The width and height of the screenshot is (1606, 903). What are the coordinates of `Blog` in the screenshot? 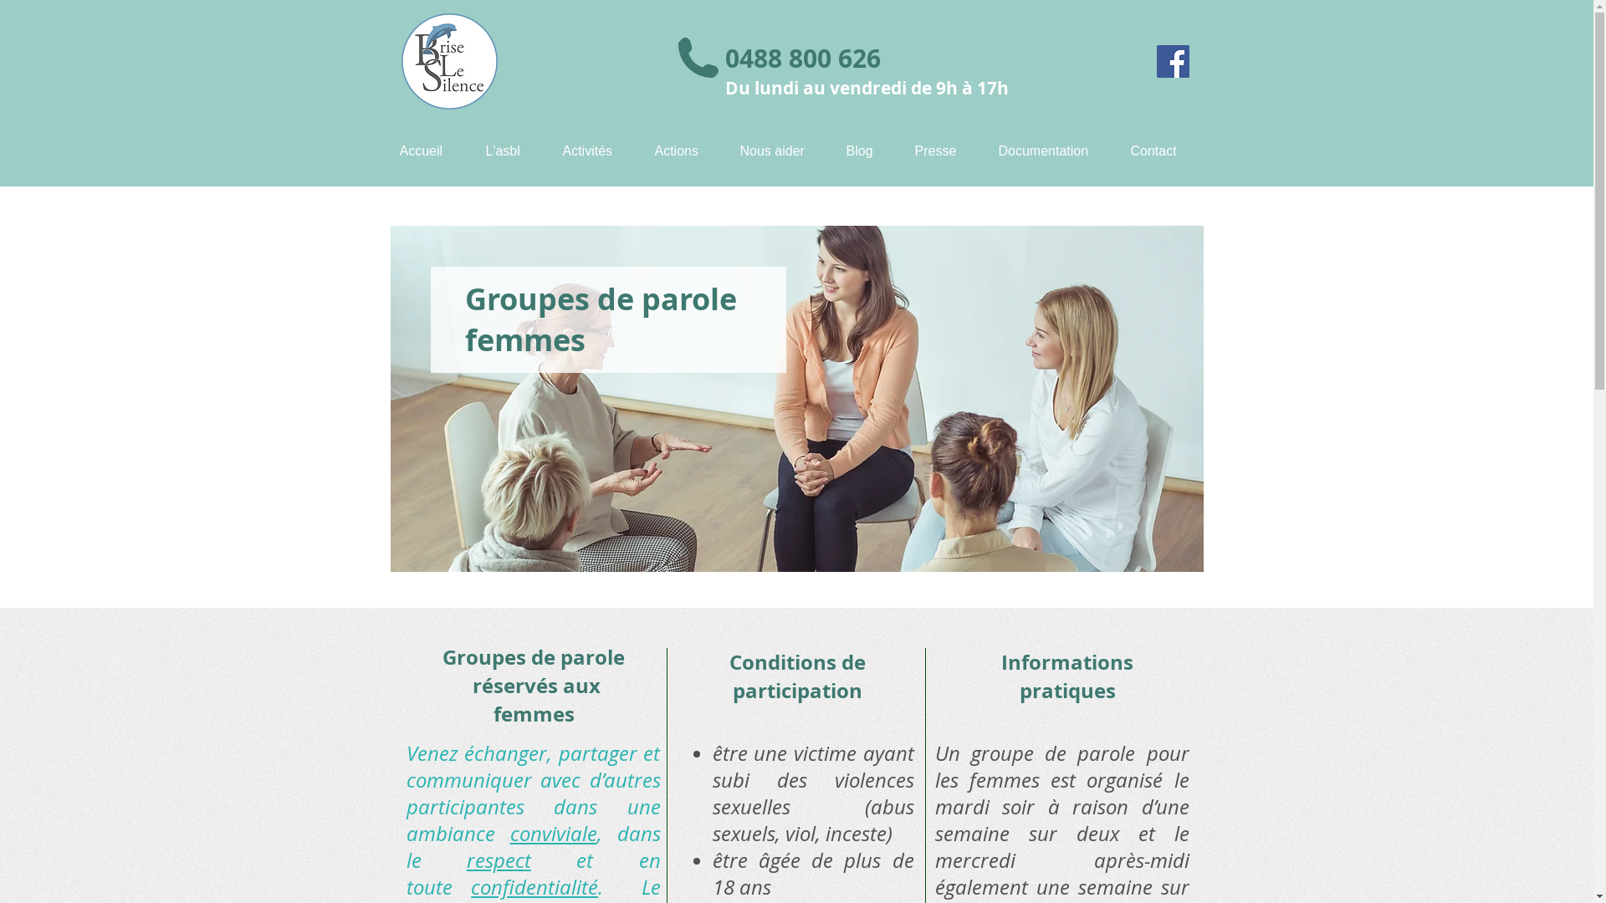 It's located at (867, 150).